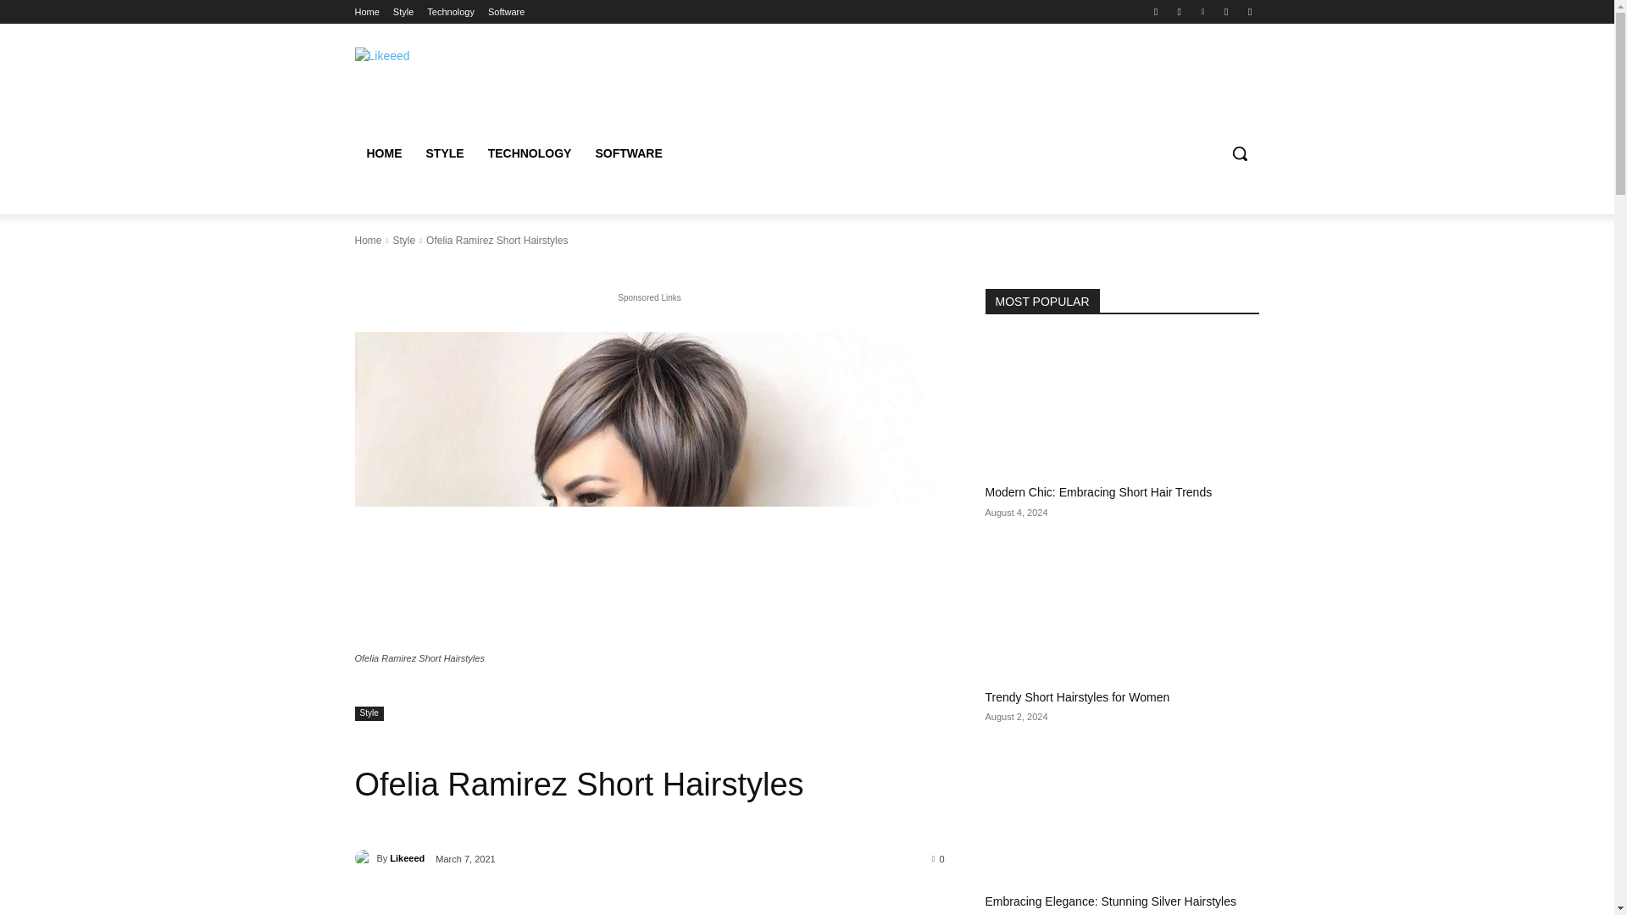 This screenshot has height=915, width=1627. I want to click on Facebook, so click(1156, 11).